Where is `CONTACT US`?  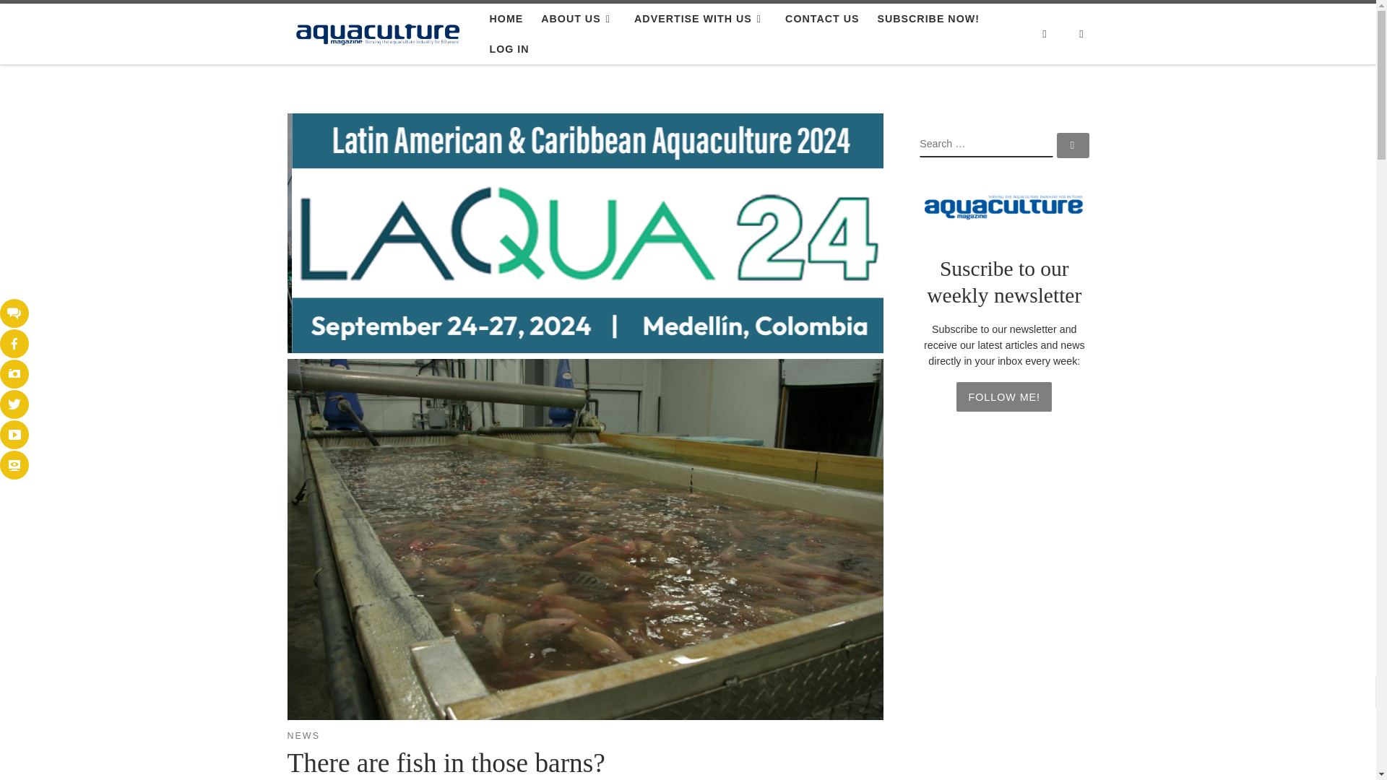 CONTACT US is located at coordinates (822, 19).